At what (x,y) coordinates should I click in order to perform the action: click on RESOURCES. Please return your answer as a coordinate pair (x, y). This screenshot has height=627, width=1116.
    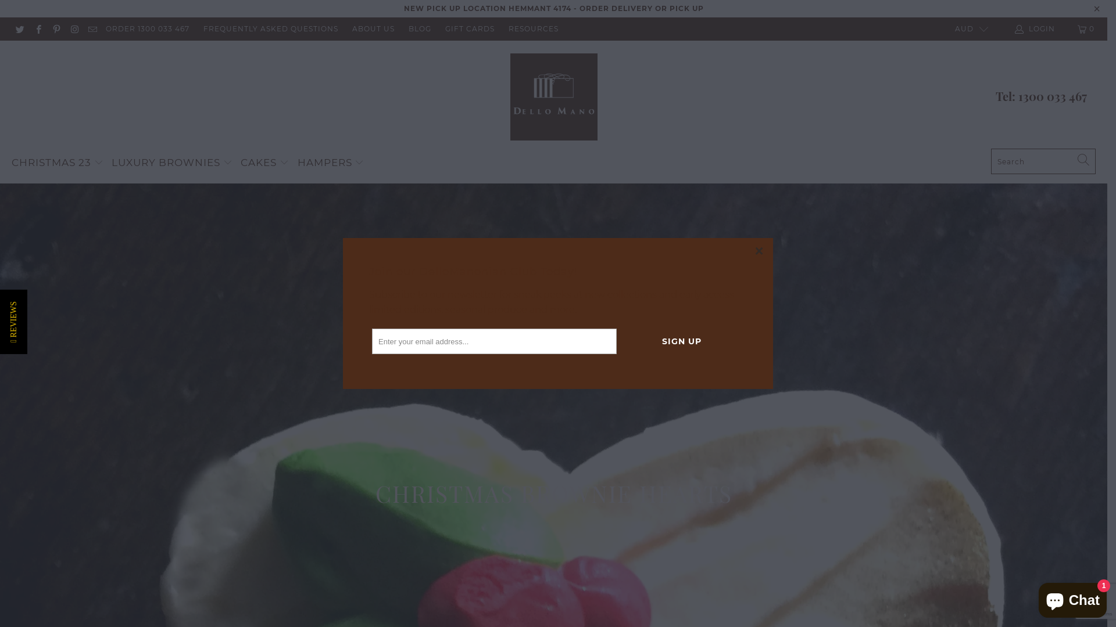
    Looking at the image, I should click on (534, 29).